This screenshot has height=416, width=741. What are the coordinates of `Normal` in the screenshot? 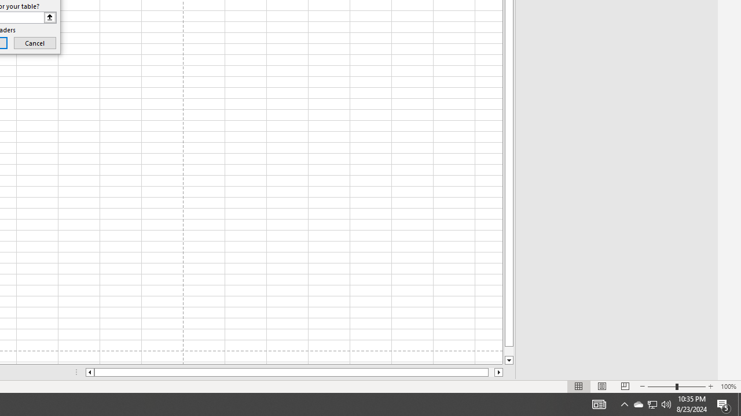 It's located at (579, 386).